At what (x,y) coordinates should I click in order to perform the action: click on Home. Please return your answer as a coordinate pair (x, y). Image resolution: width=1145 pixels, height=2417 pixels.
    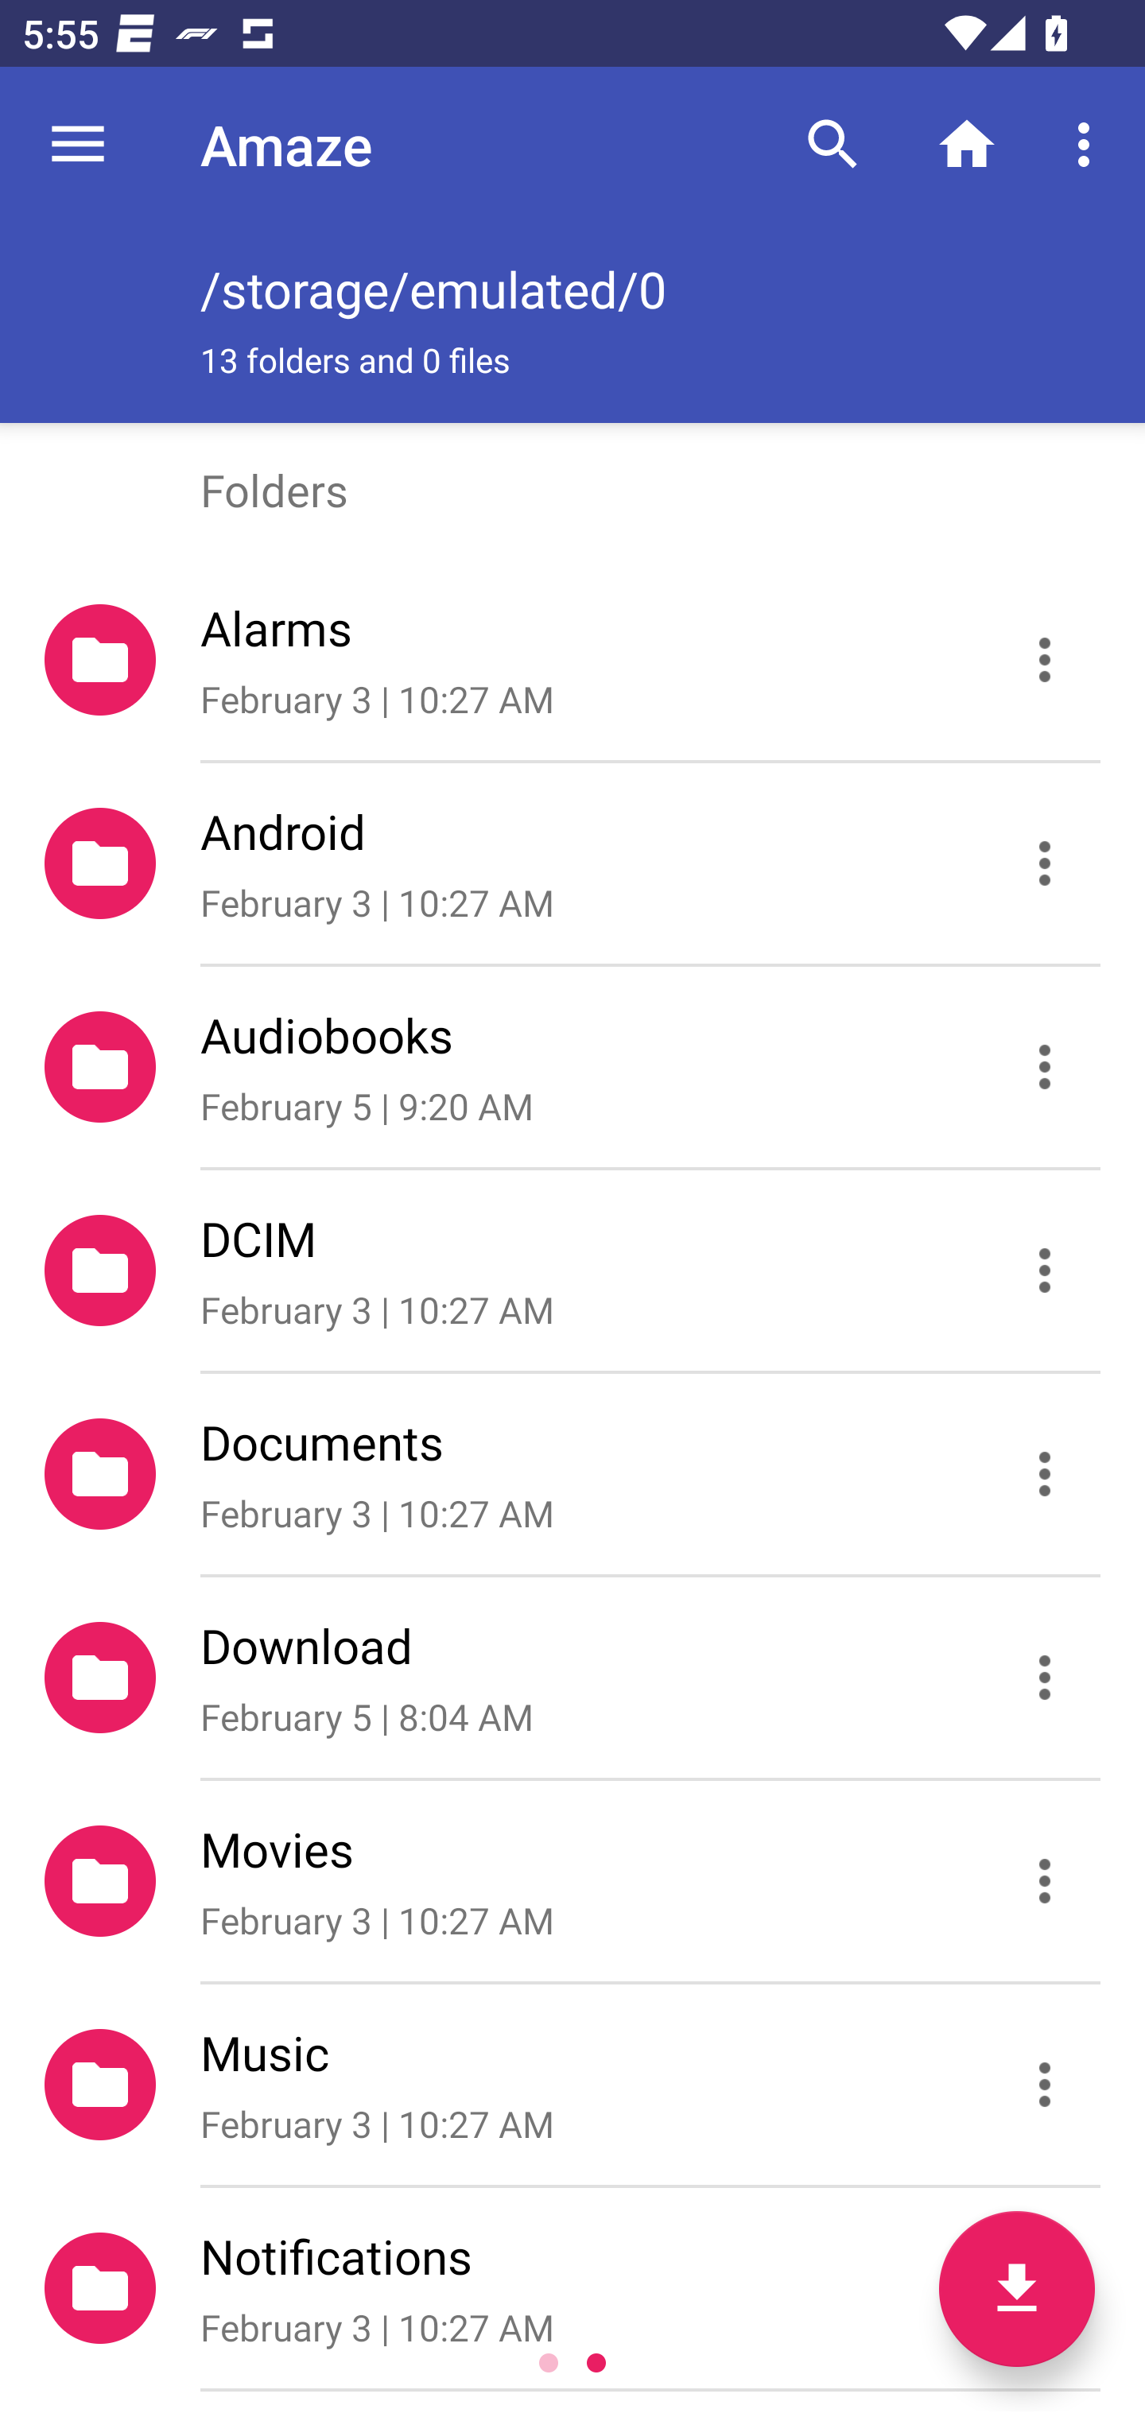
    Looking at the image, I should click on (967, 145).